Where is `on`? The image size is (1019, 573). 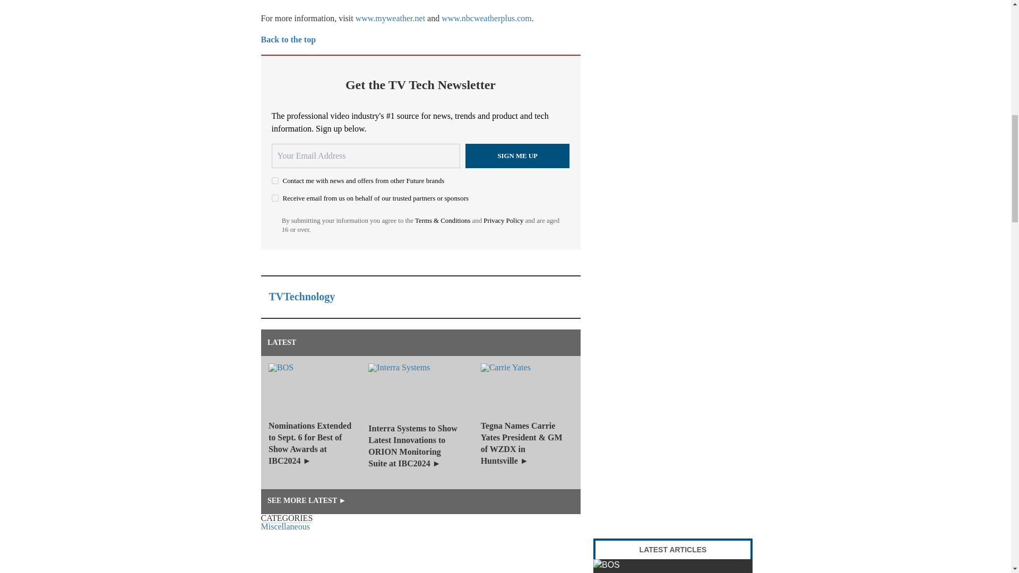 on is located at coordinates (275, 198).